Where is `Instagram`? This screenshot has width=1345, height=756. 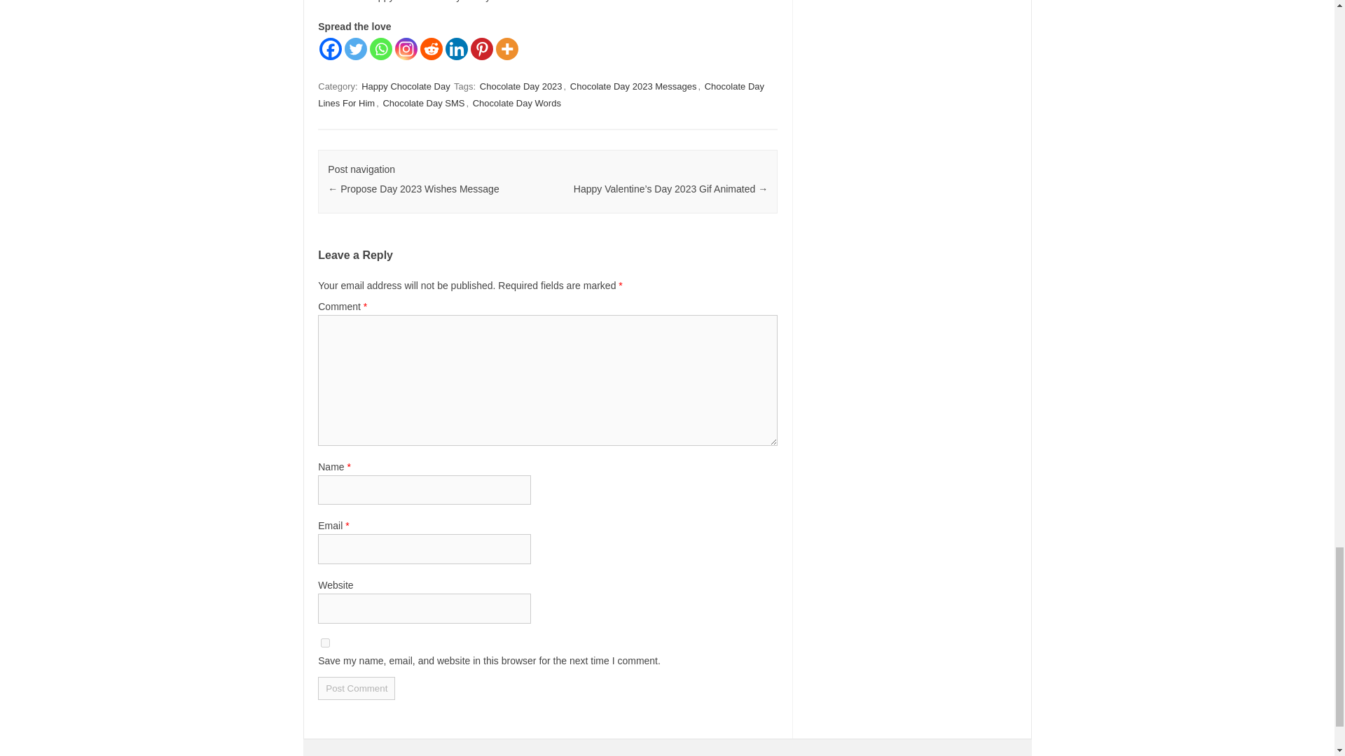 Instagram is located at coordinates (406, 49).